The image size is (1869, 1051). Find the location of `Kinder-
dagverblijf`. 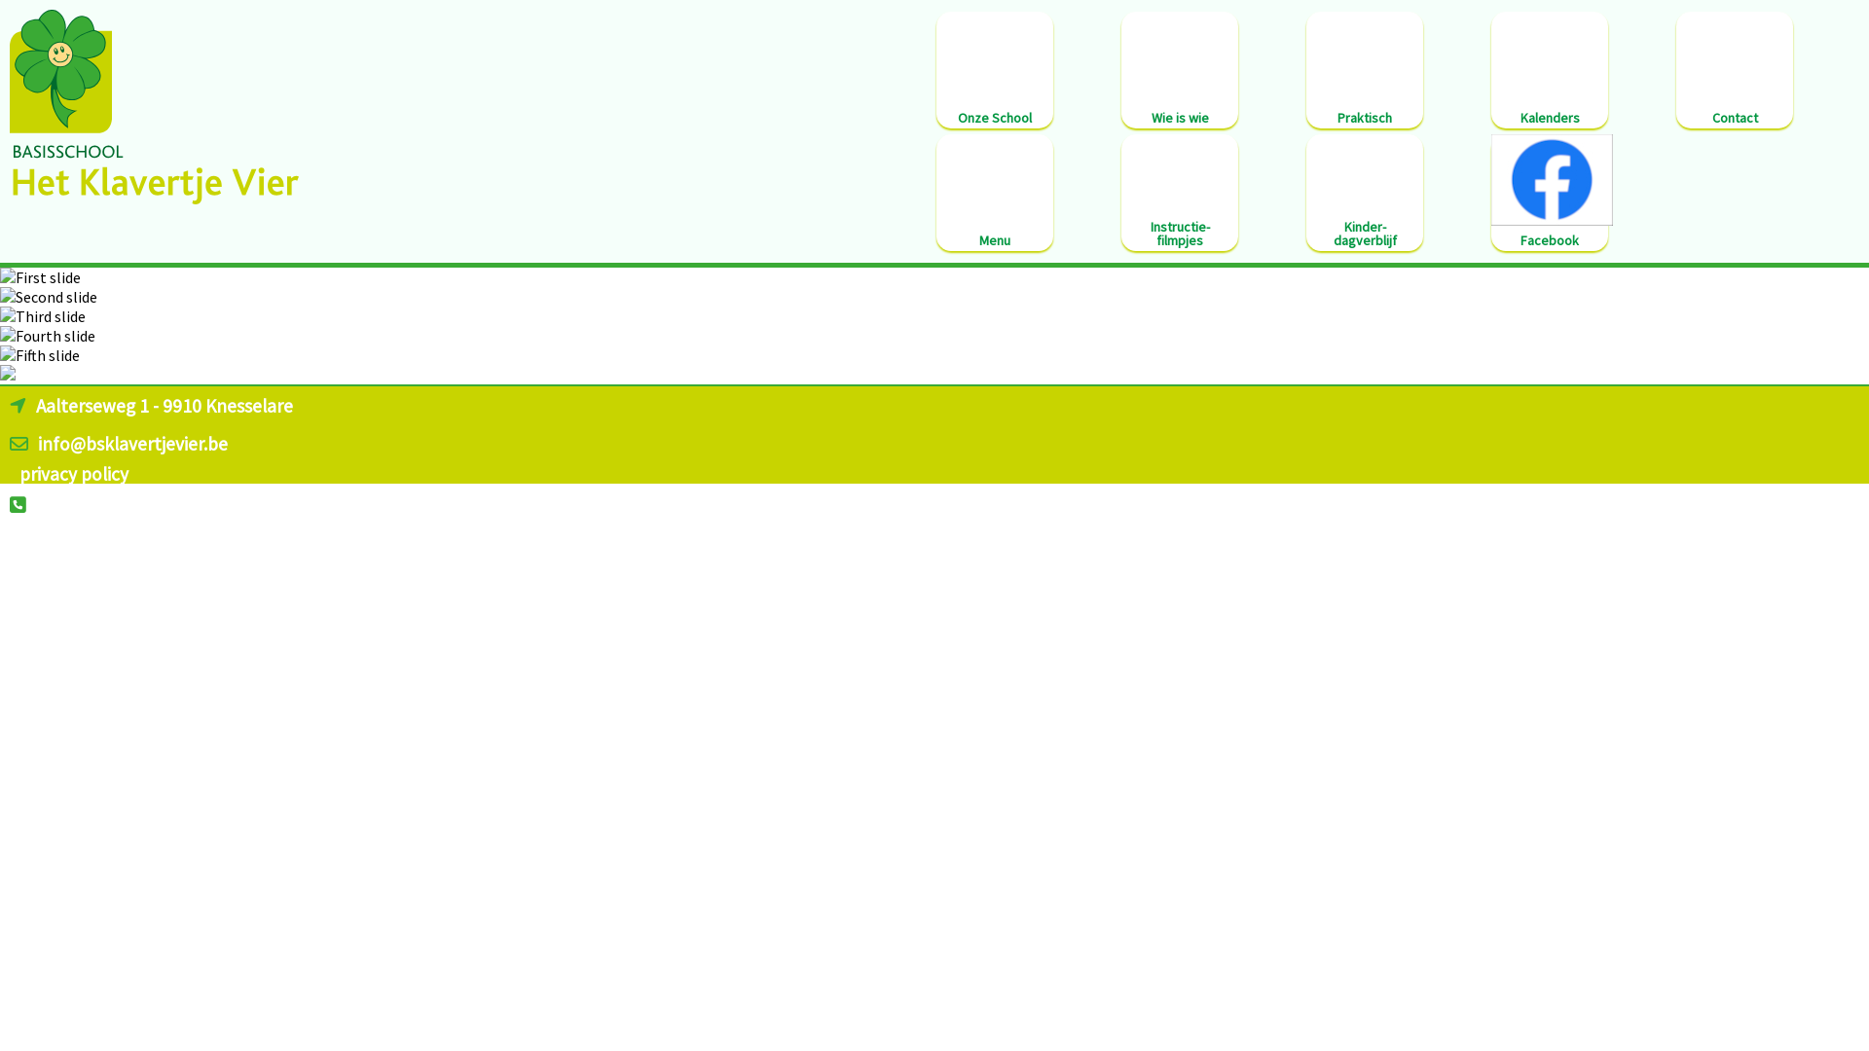

Kinder-
dagverblijf is located at coordinates (1365, 193).